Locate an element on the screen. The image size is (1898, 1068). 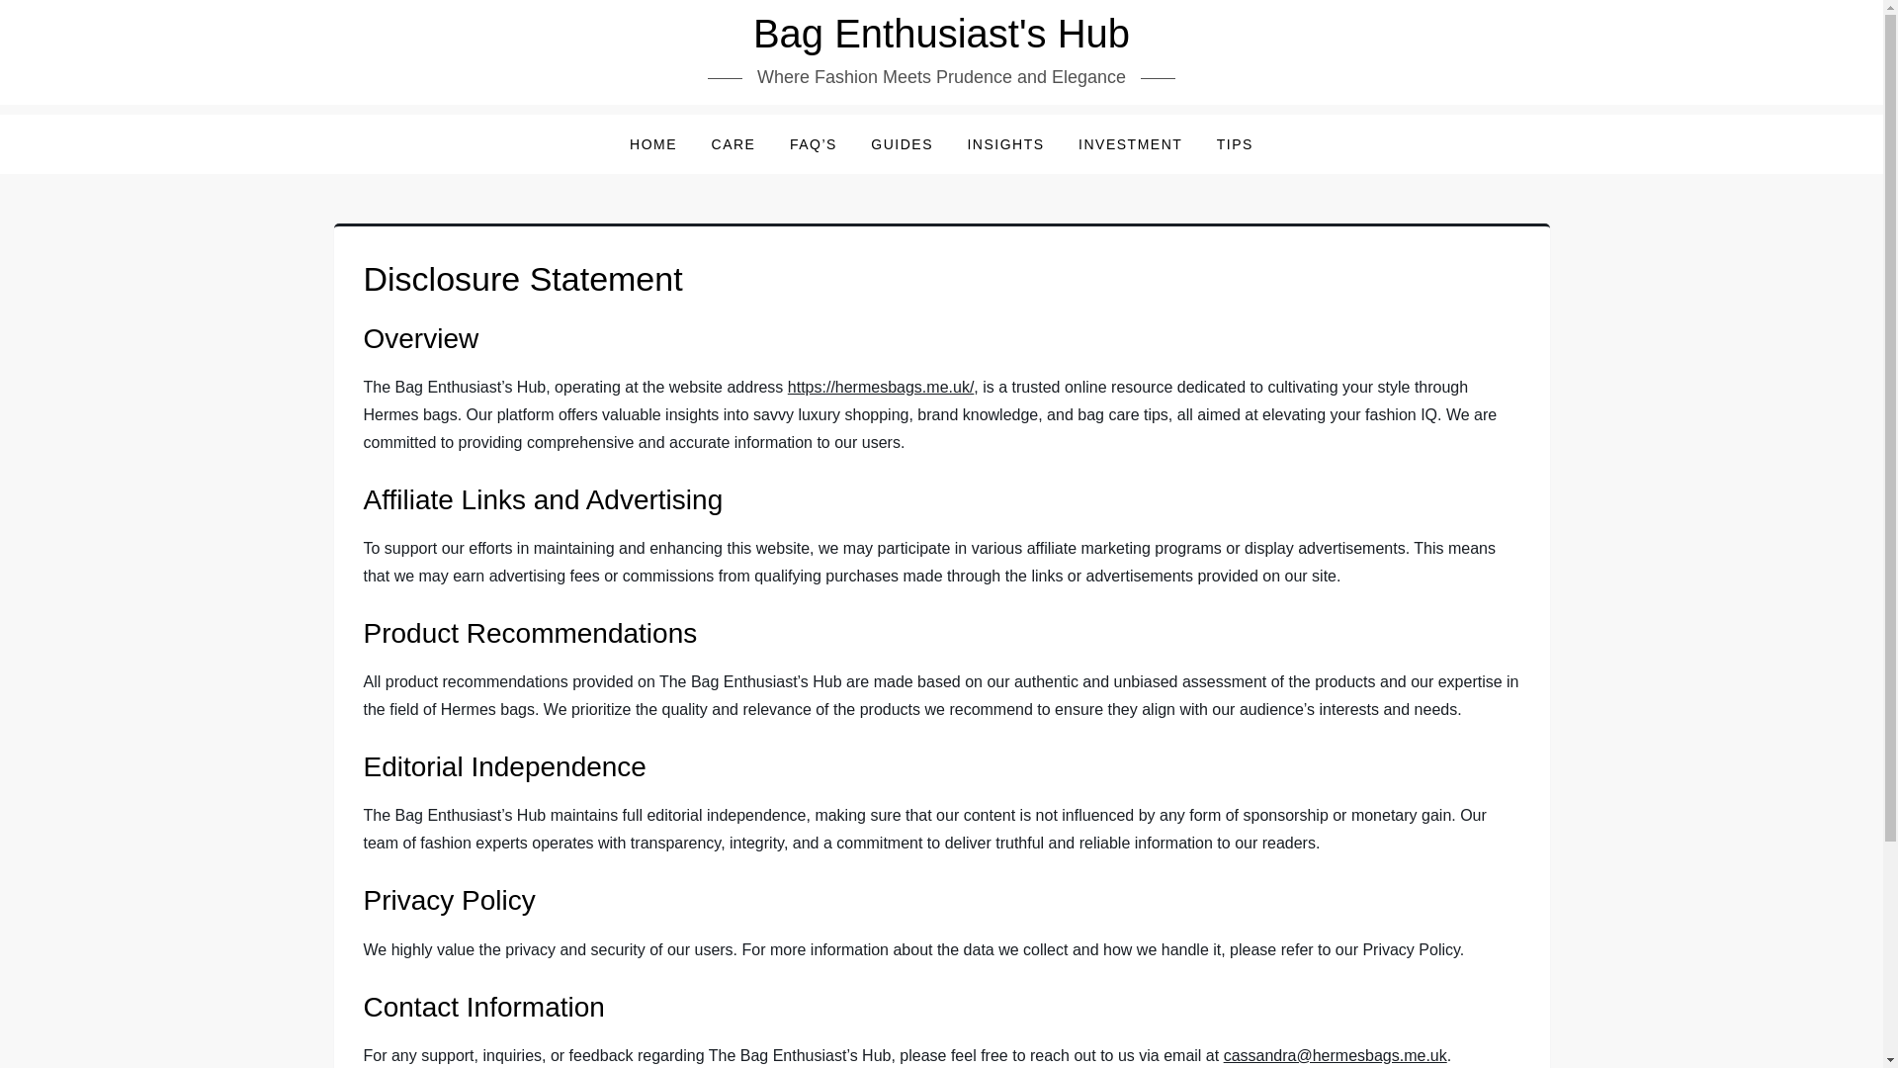
GUIDES is located at coordinates (902, 144).